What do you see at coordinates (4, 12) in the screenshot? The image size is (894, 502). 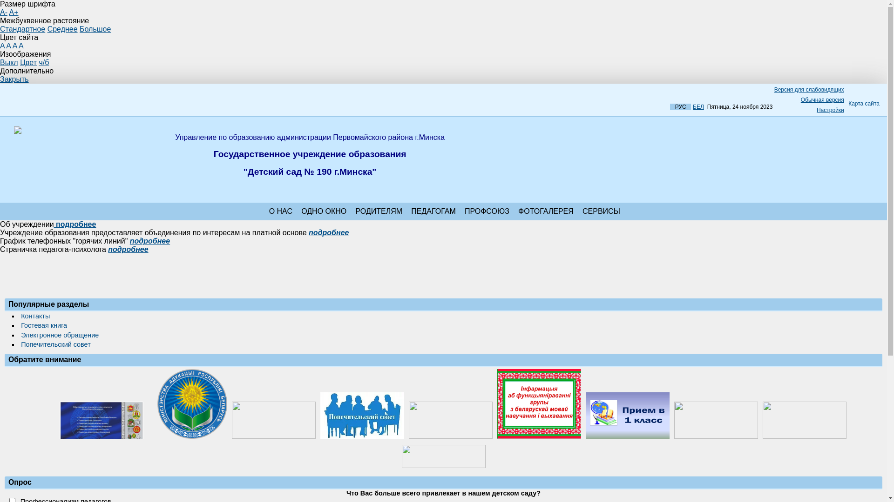 I see `A-` at bounding box center [4, 12].